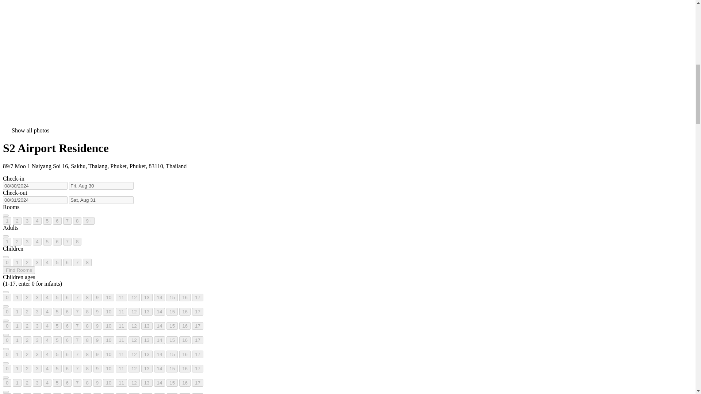  What do you see at coordinates (37, 221) in the screenshot?
I see `4` at bounding box center [37, 221].